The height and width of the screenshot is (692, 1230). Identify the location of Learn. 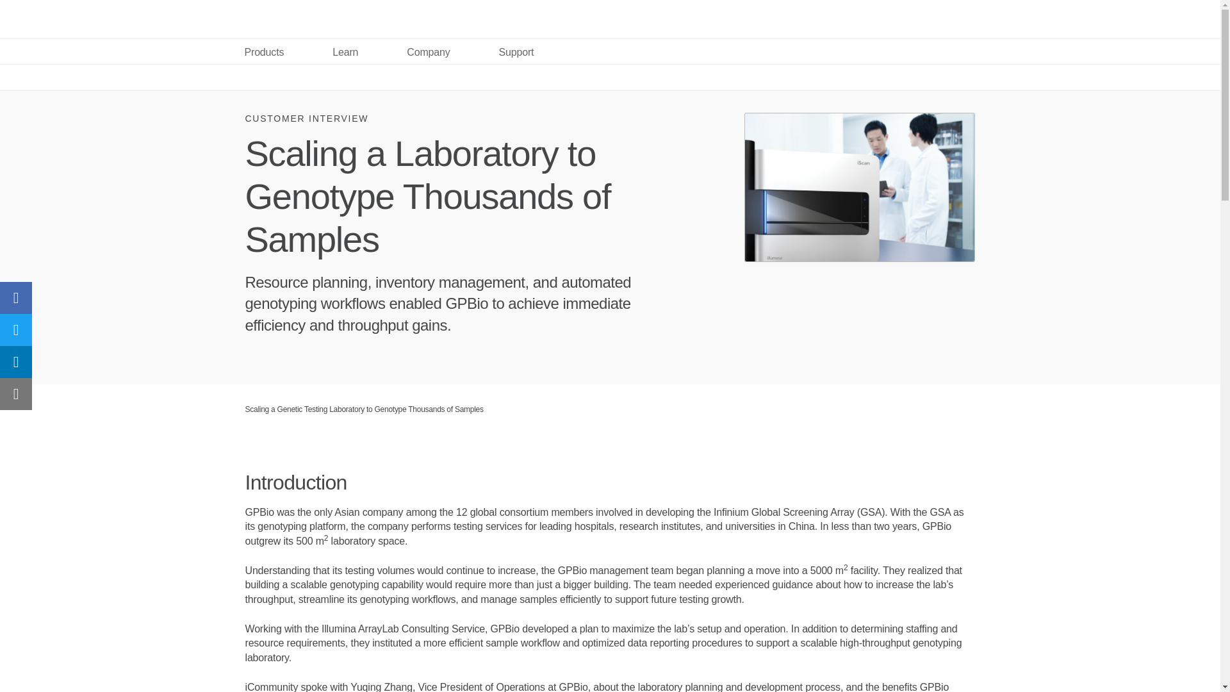
(345, 52).